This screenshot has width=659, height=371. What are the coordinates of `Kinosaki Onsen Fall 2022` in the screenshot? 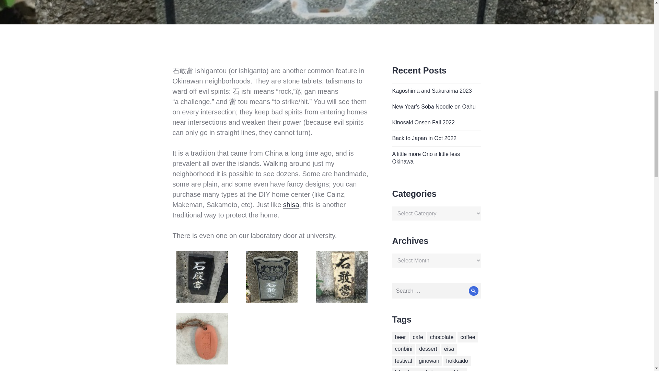 It's located at (423, 122).